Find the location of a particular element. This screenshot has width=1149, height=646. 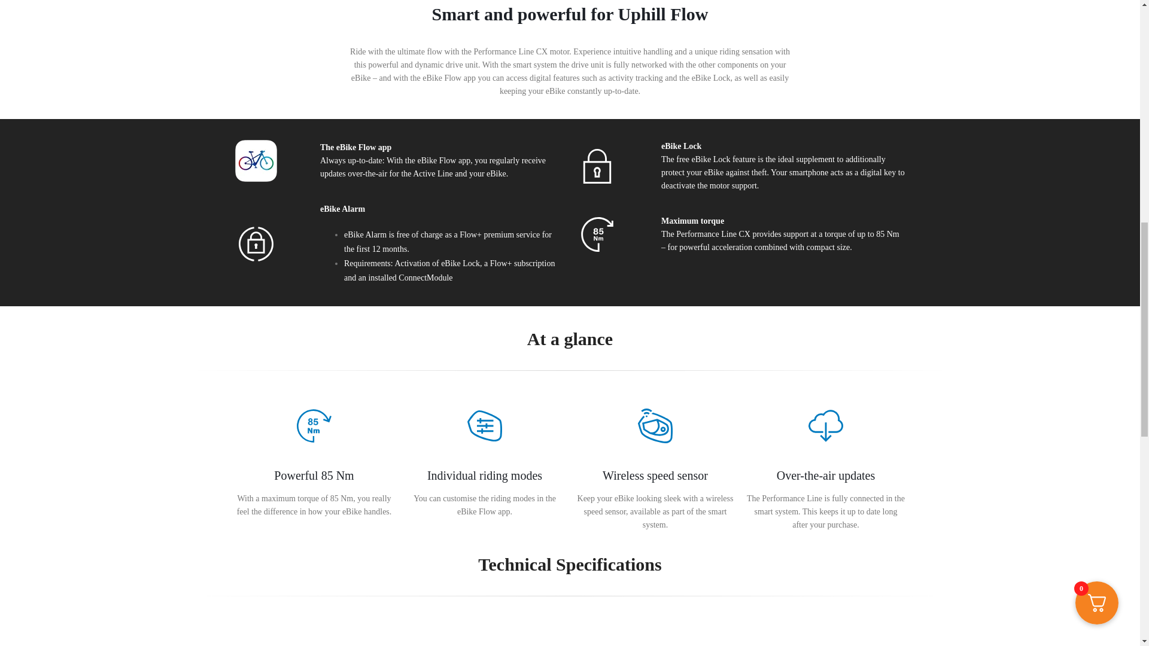

A4 is located at coordinates (596, 166).